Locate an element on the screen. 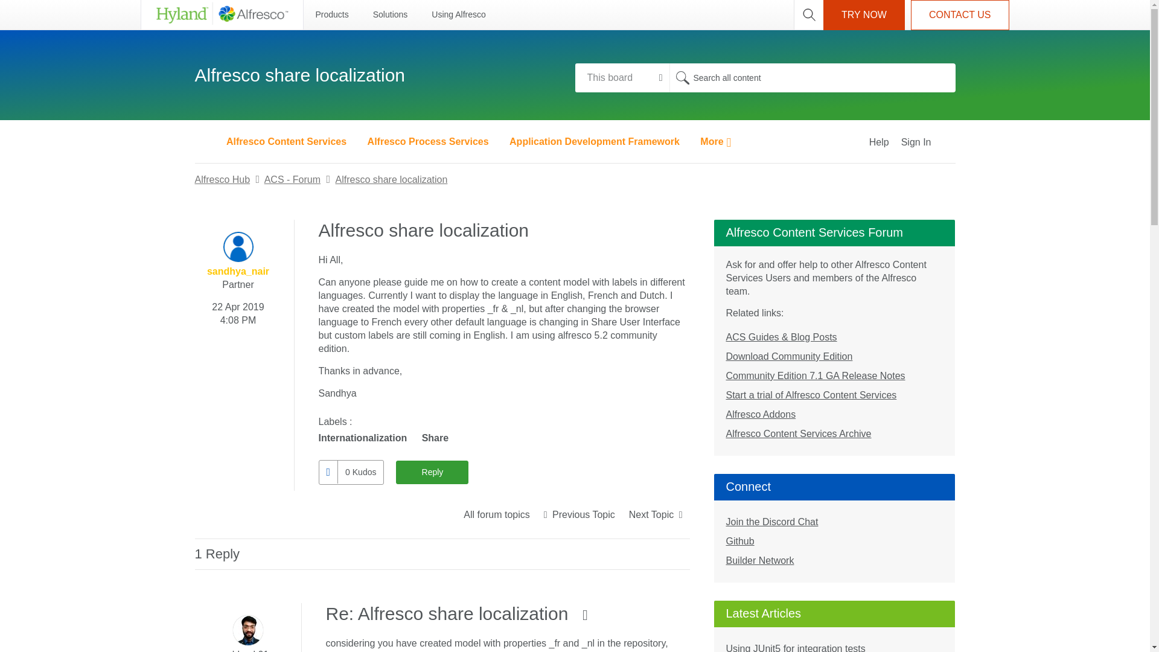 The height and width of the screenshot is (652, 1159). Search is located at coordinates (811, 77).